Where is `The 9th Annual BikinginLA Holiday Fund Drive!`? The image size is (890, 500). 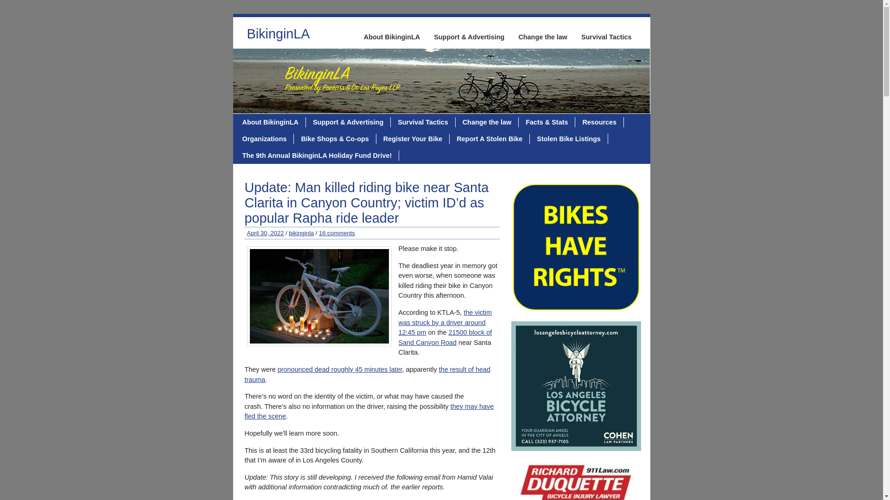 The 9th Annual BikinginLA Holiday Fund Drive! is located at coordinates (318, 156).